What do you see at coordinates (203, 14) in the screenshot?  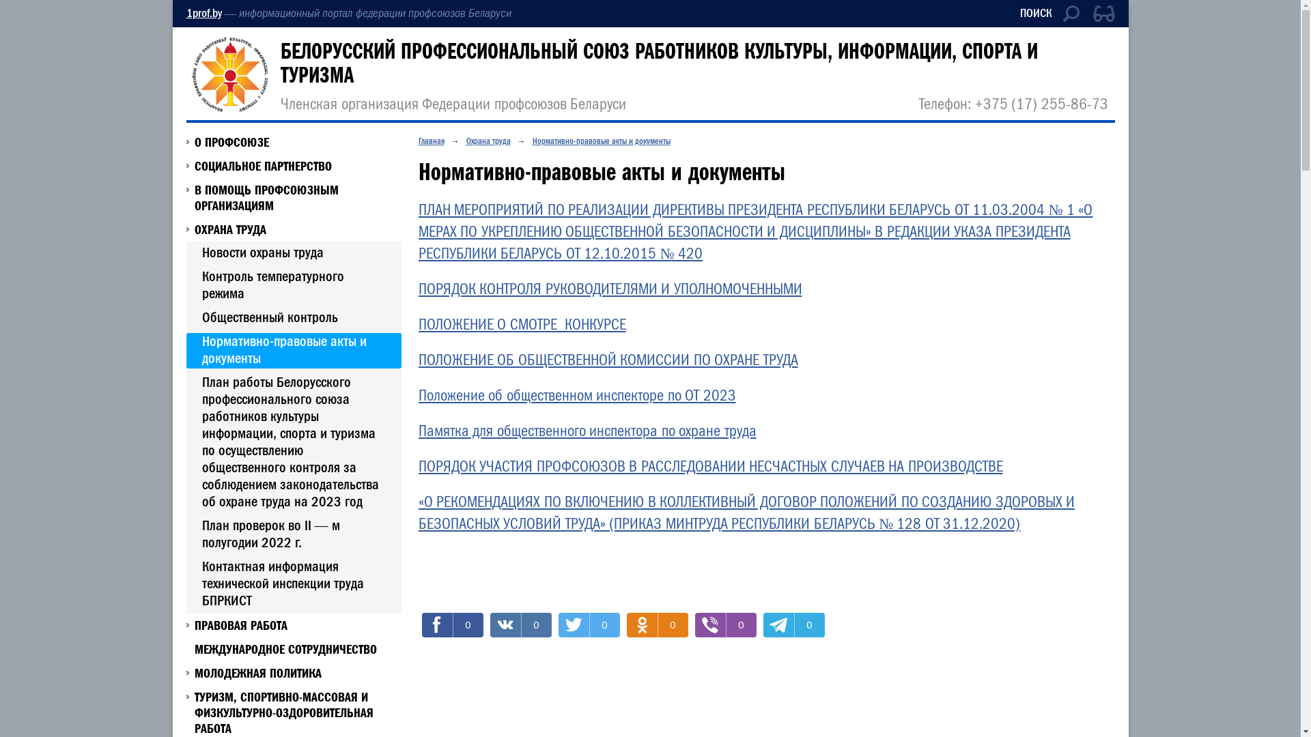 I see `1prof.by` at bounding box center [203, 14].